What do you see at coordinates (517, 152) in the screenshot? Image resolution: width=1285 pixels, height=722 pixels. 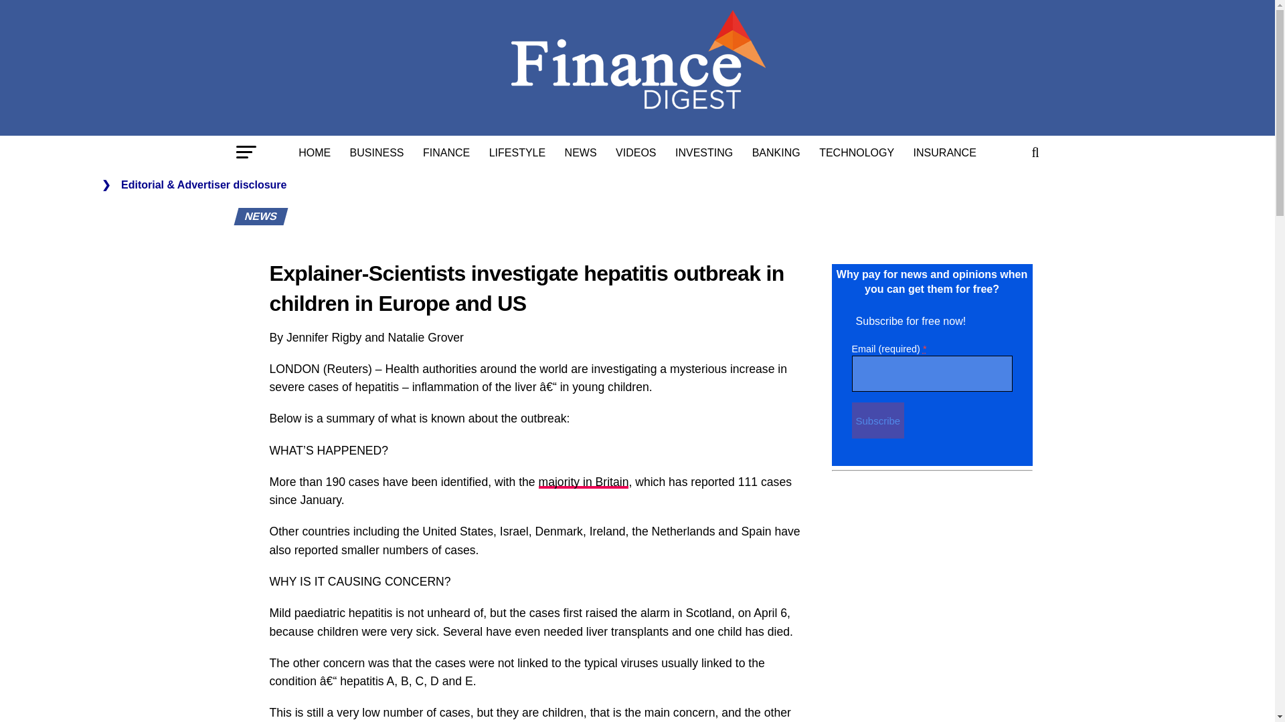 I see `LIFESTYLE` at bounding box center [517, 152].